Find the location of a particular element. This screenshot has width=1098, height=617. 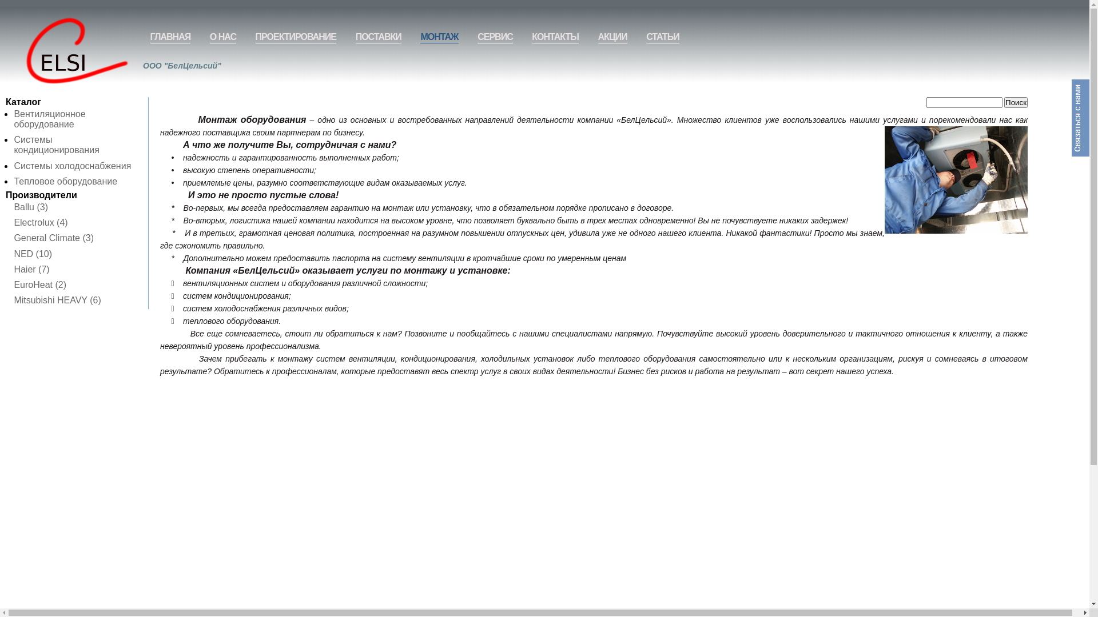

Ballu (3) is located at coordinates (31, 207).